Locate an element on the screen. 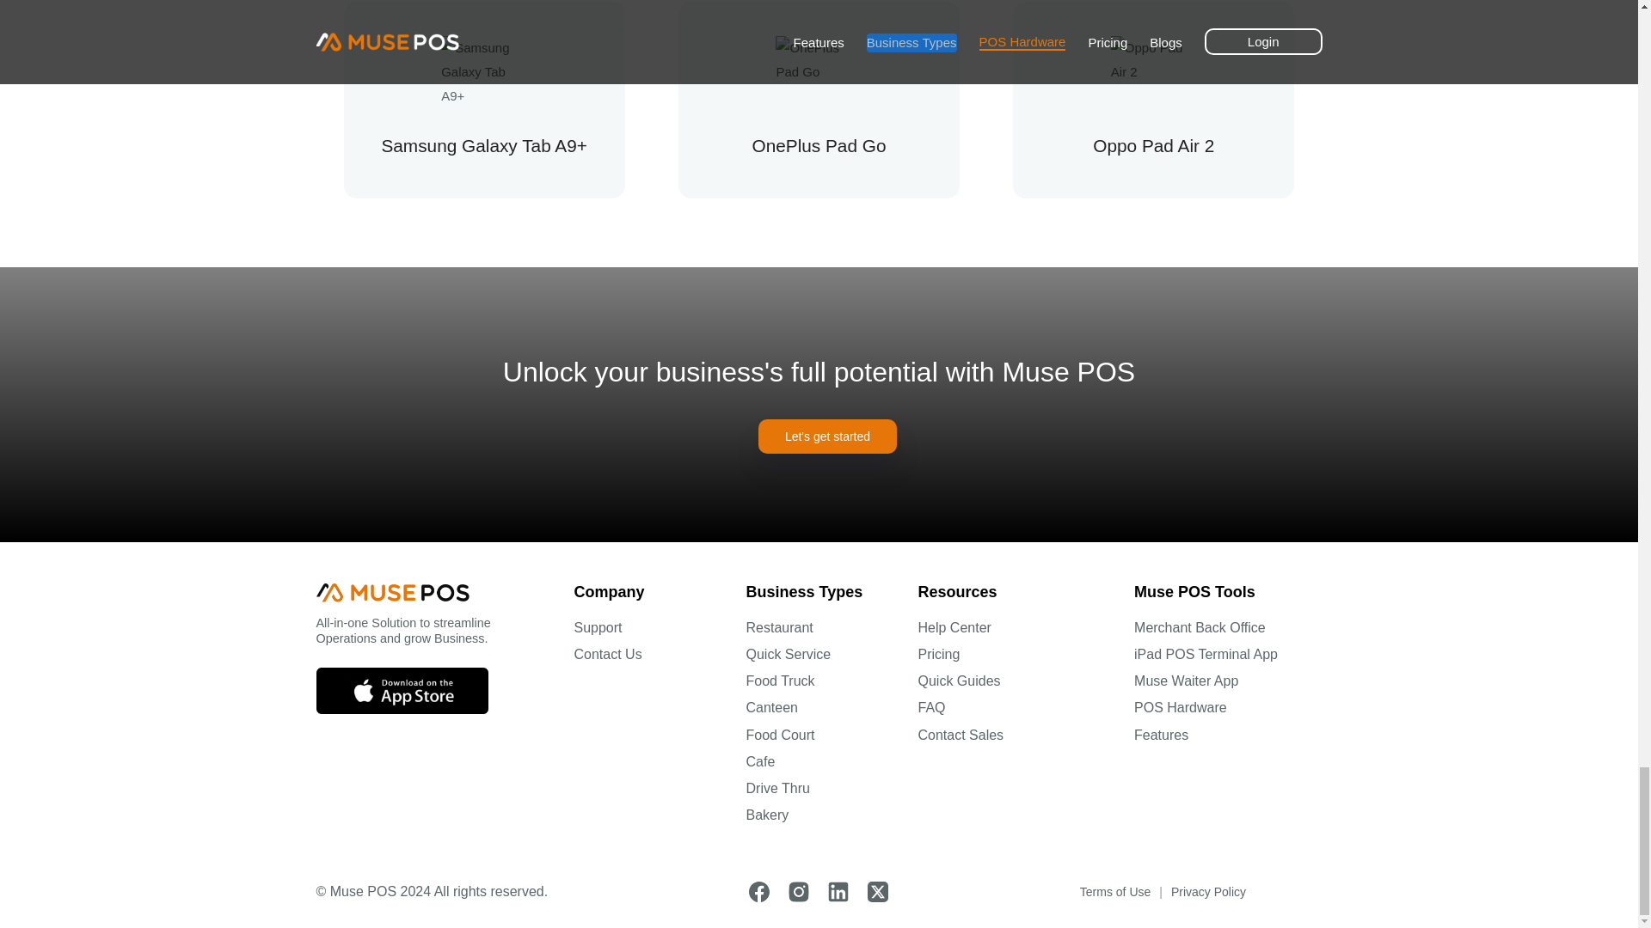 This screenshot has height=928, width=1651. iPad POS Terminal App is located at coordinates (1206, 655).